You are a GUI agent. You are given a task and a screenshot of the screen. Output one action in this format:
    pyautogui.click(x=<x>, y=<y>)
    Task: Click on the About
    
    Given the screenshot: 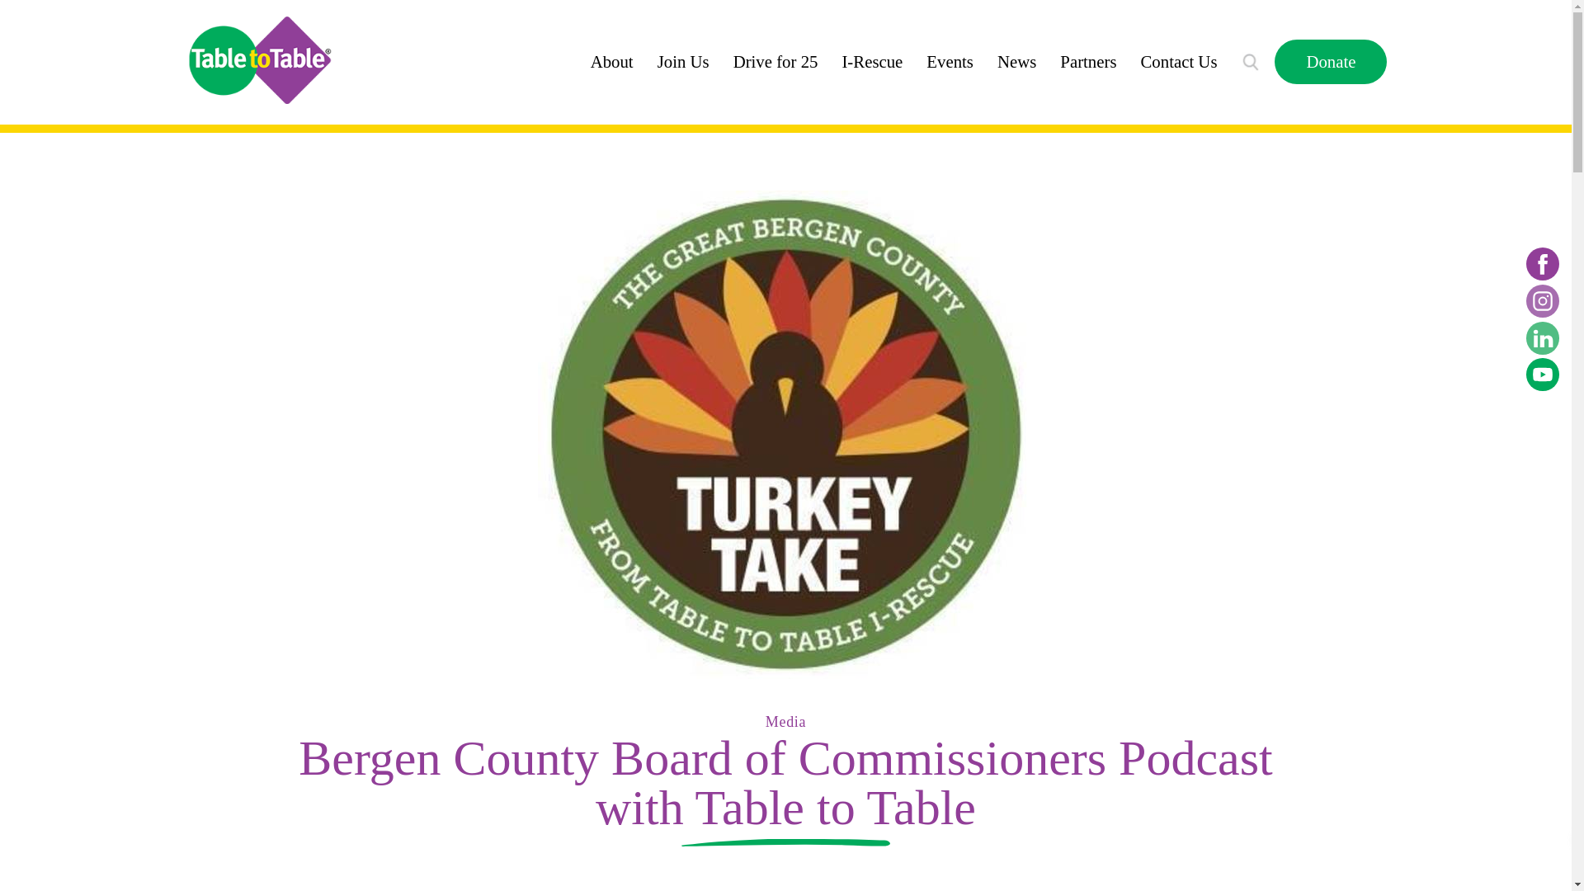 What is the action you would take?
    pyautogui.click(x=612, y=61)
    